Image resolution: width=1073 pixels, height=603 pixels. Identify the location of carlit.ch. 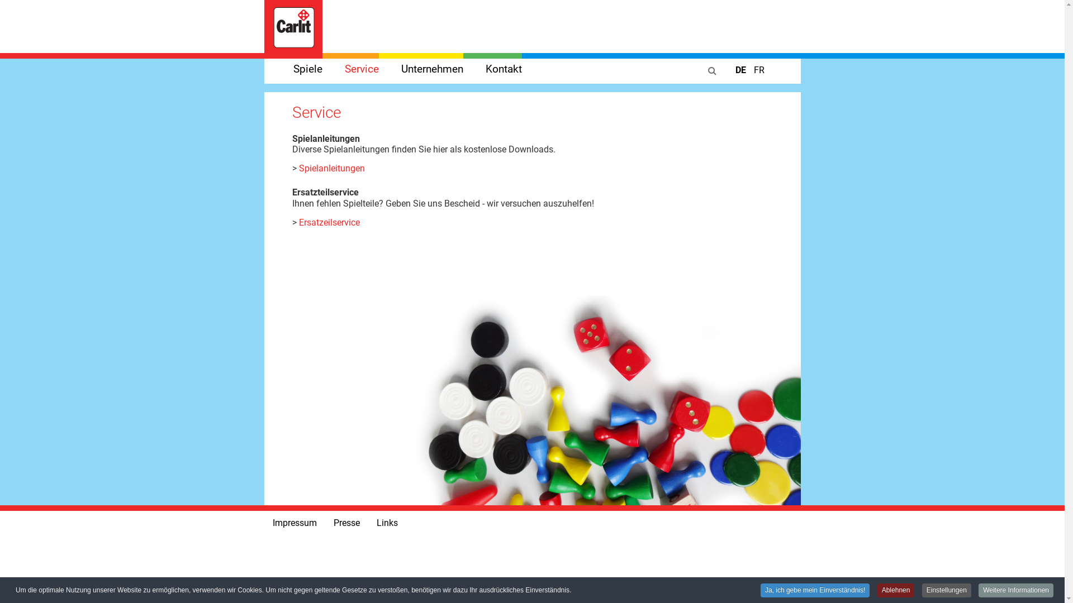
(293, 26).